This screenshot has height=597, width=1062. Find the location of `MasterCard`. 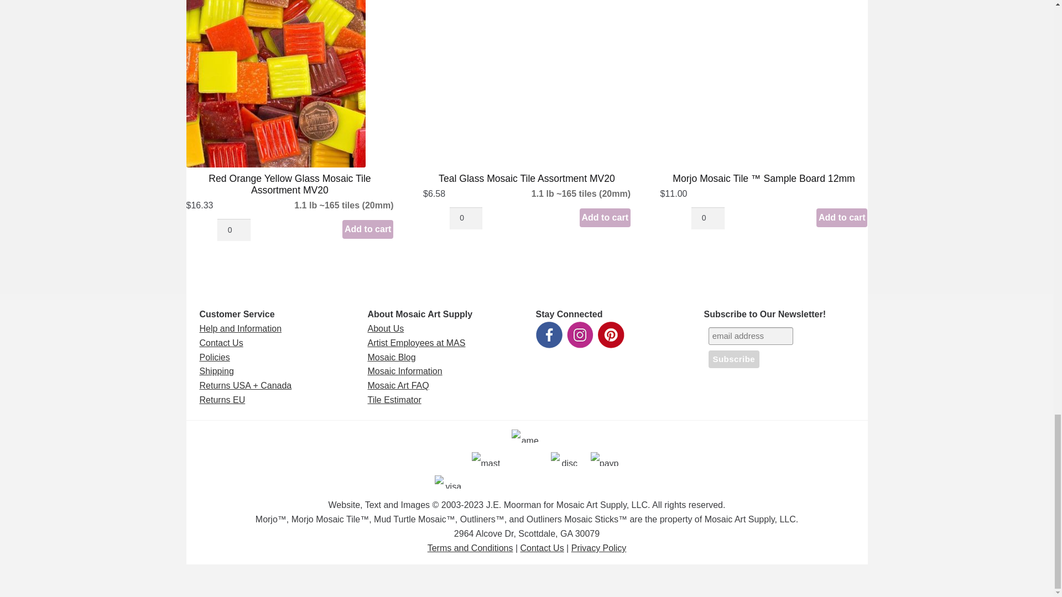

MasterCard is located at coordinates (486, 459).